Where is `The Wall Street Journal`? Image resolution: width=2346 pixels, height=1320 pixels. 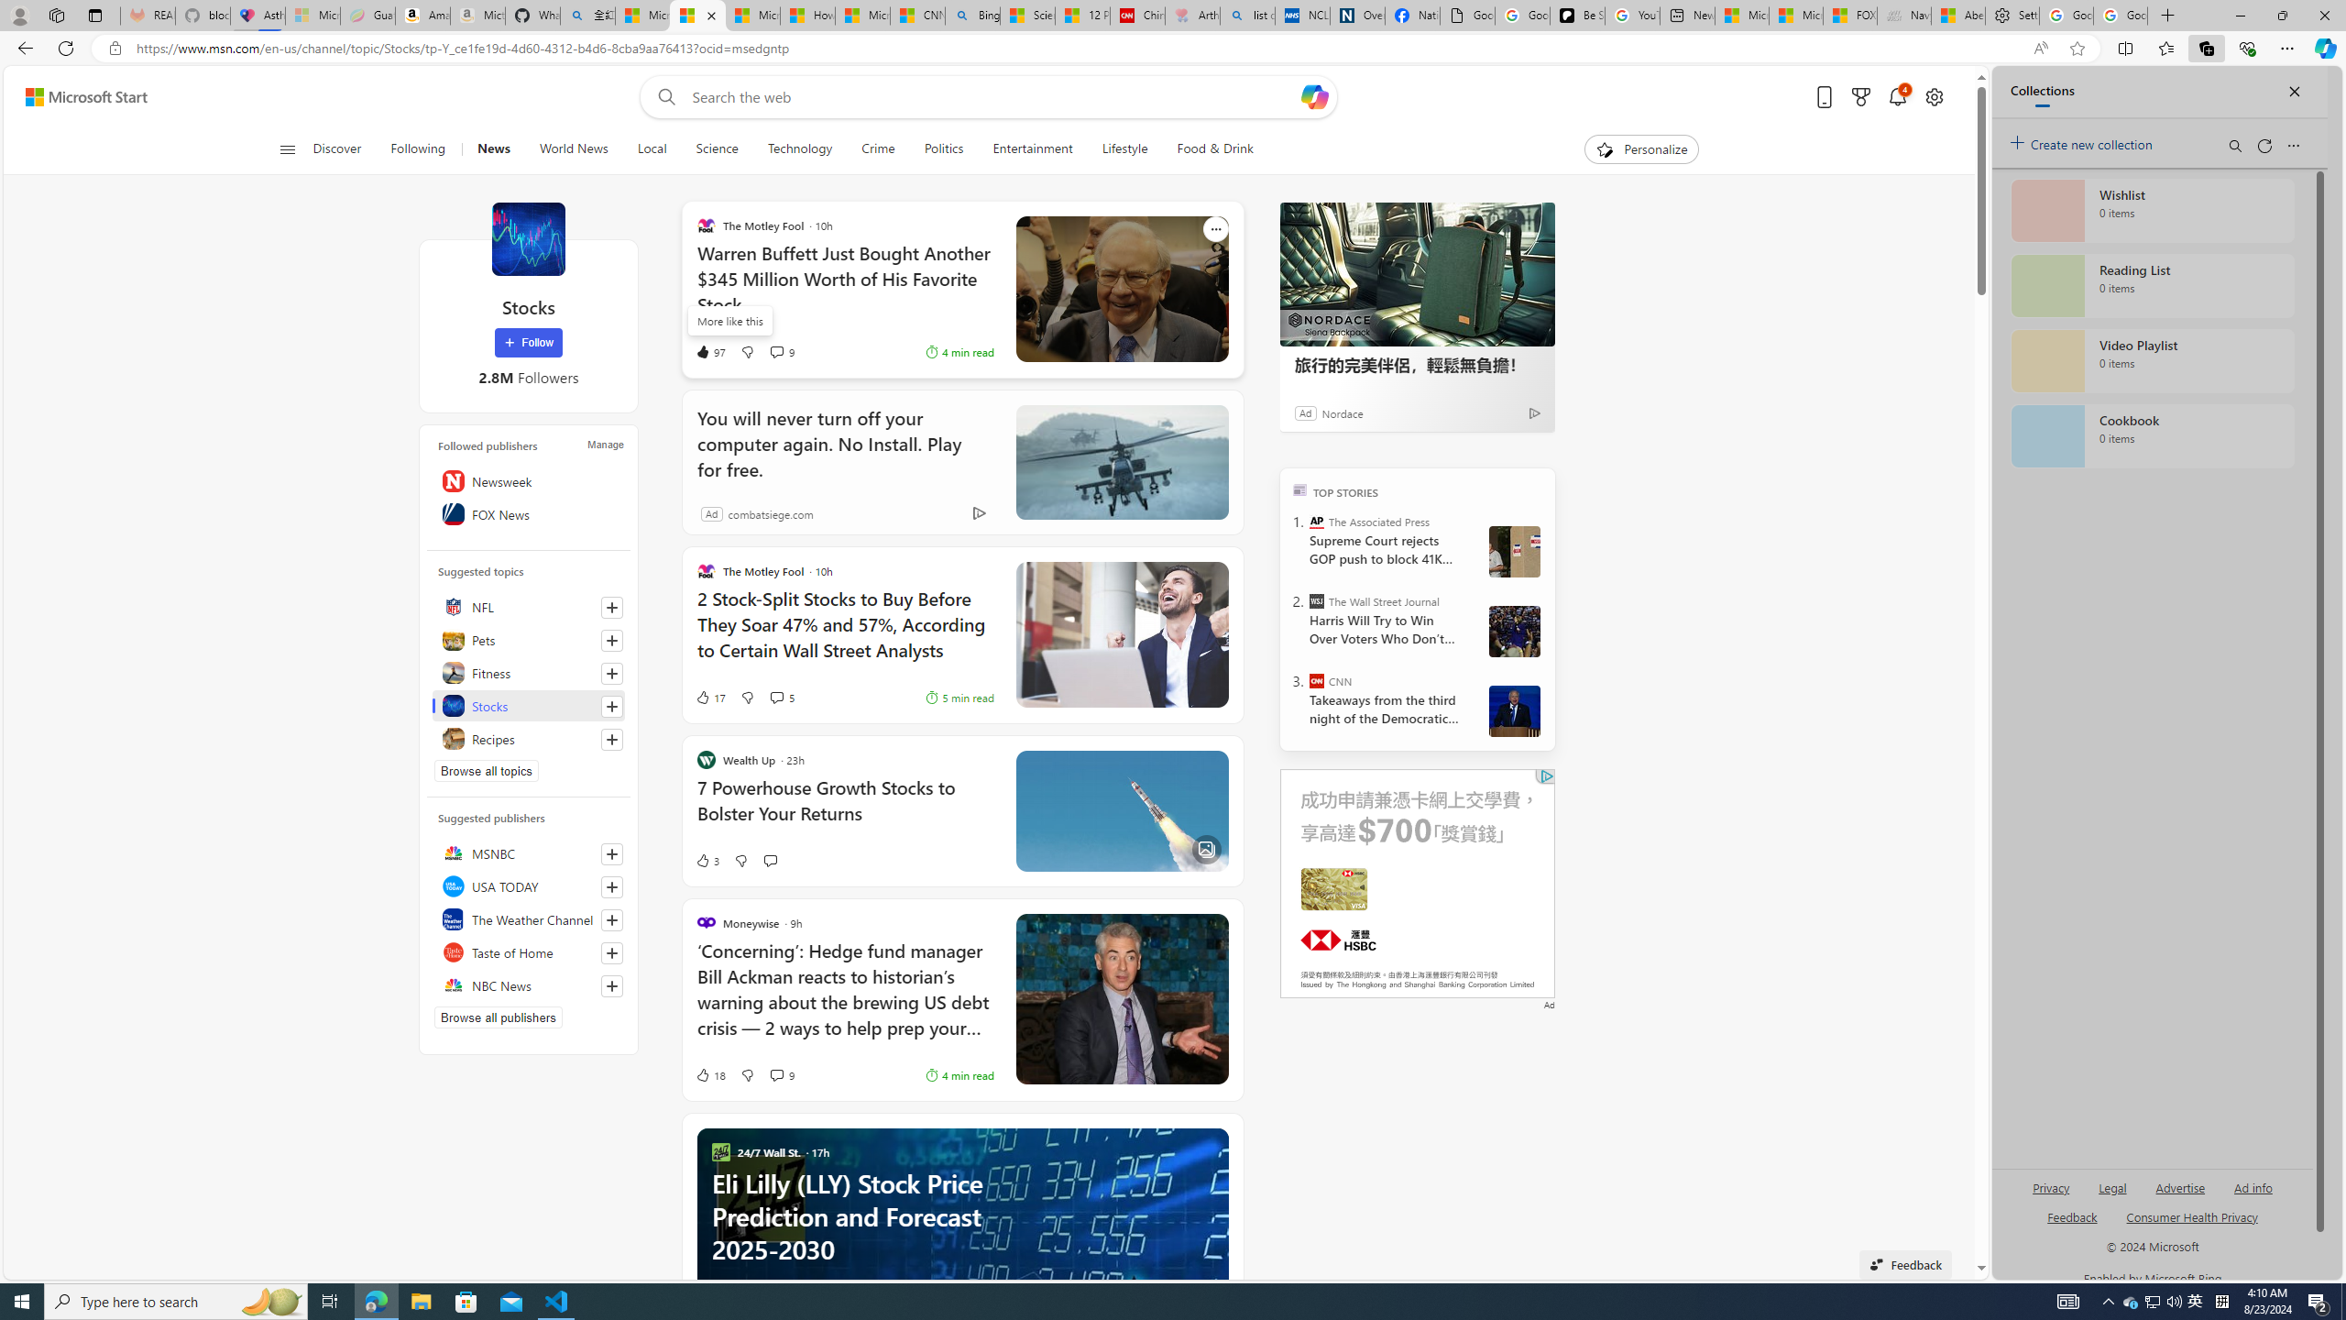 The Wall Street Journal is located at coordinates (1316, 601).